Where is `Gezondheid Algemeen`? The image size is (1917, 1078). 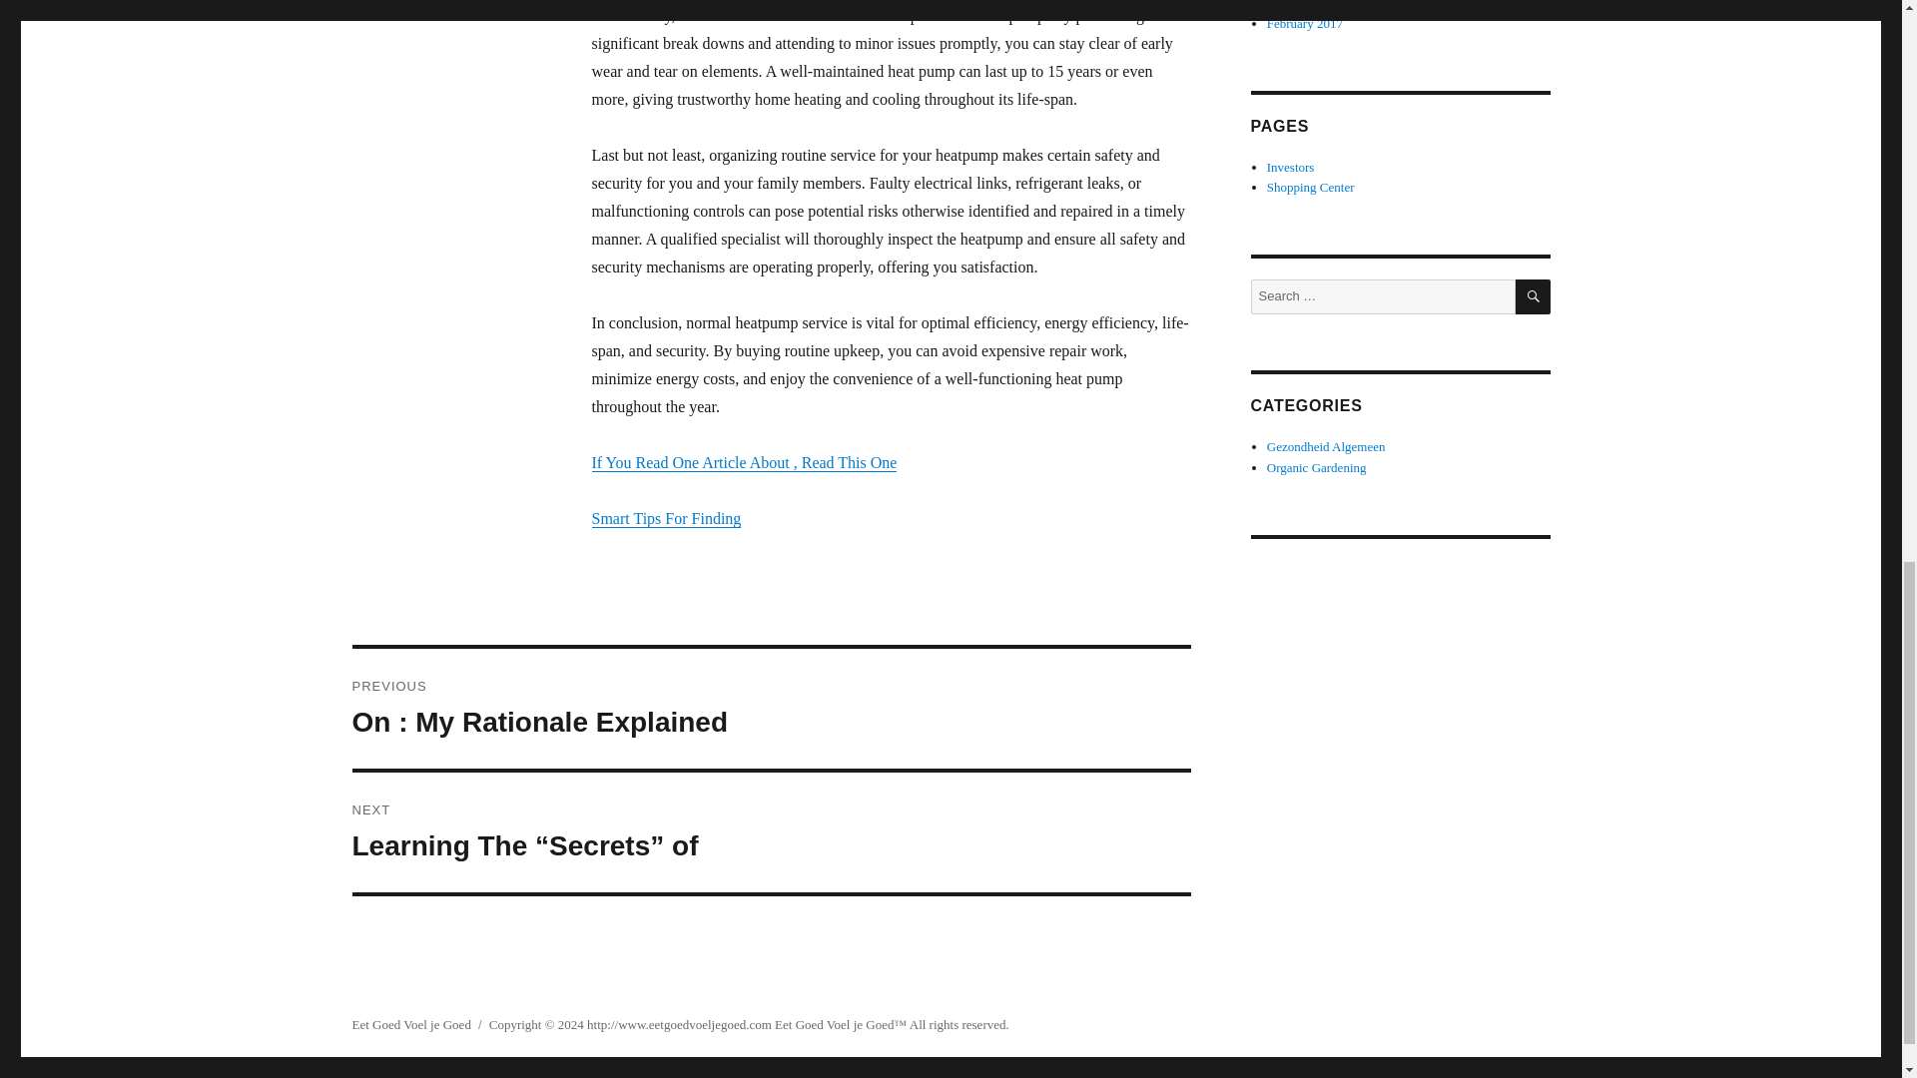
Gezondheid Algemeen is located at coordinates (1534, 296).